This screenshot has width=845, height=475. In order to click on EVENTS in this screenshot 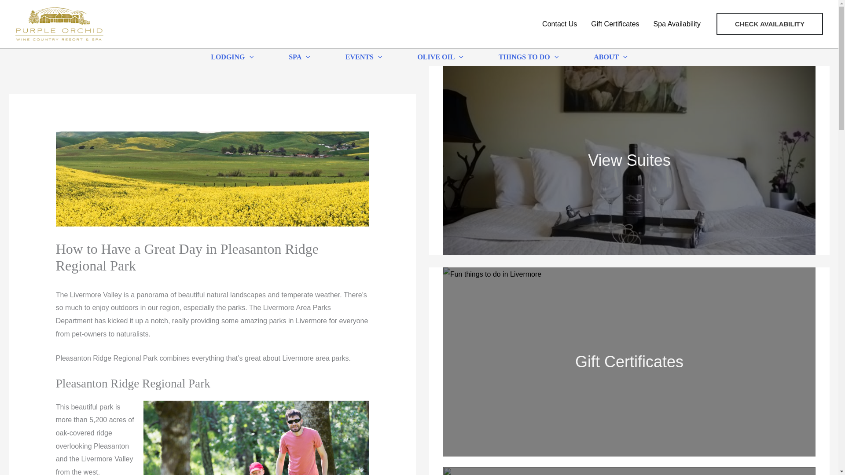, I will do `click(364, 57)`.